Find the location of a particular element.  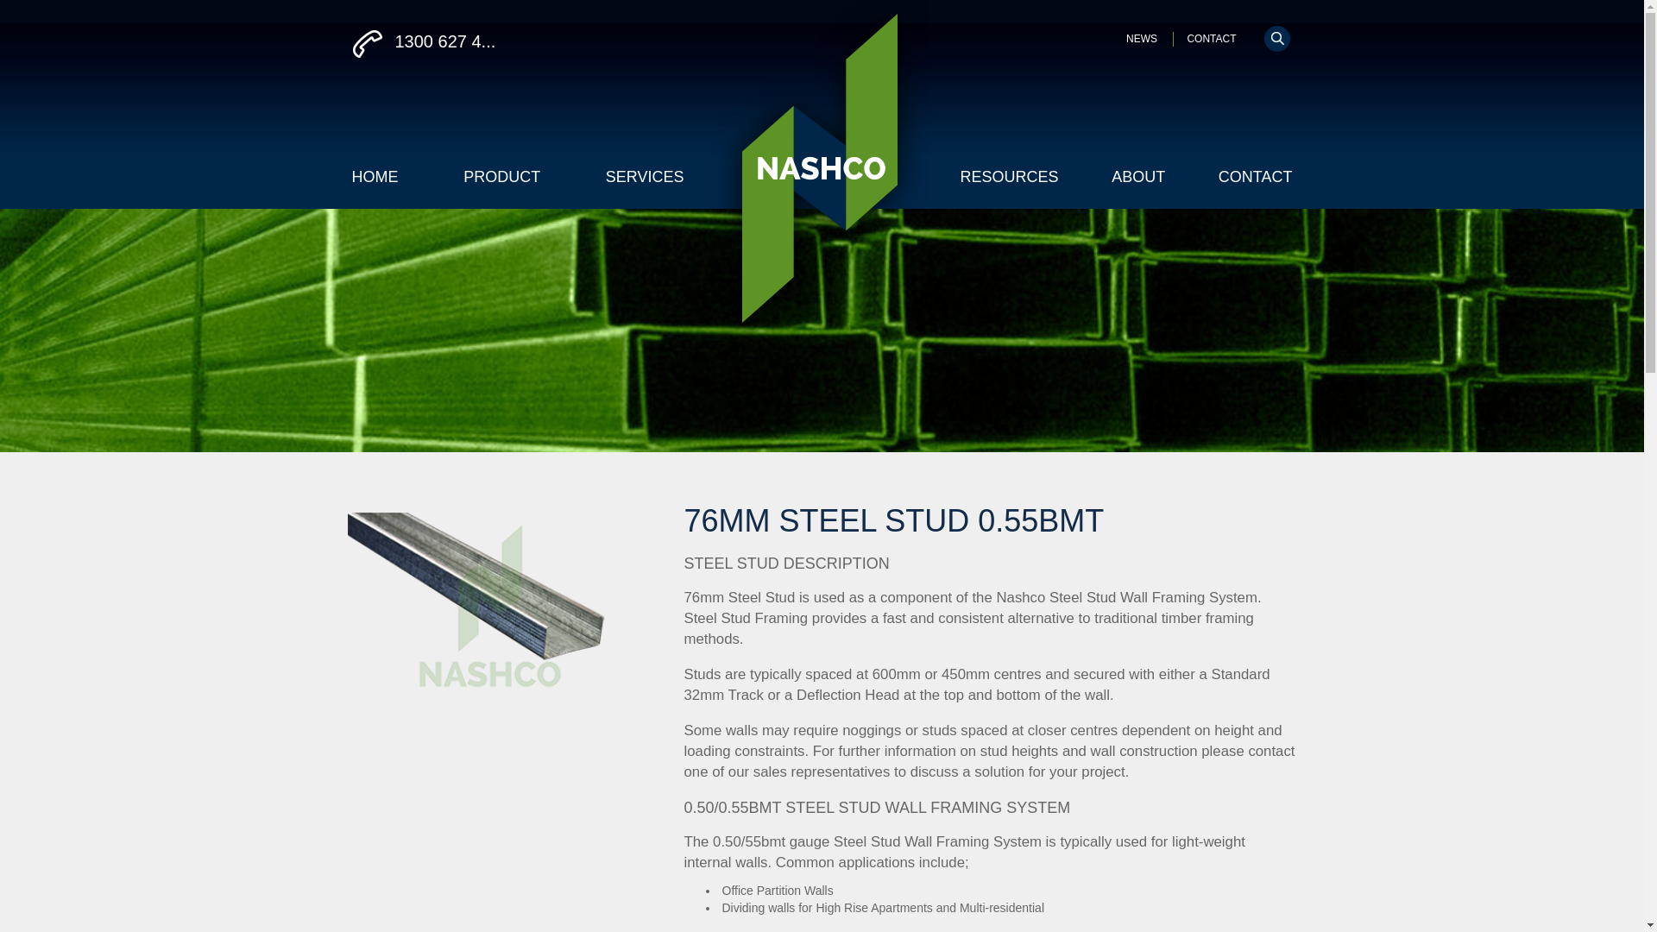

NEWS is located at coordinates (1142, 39).